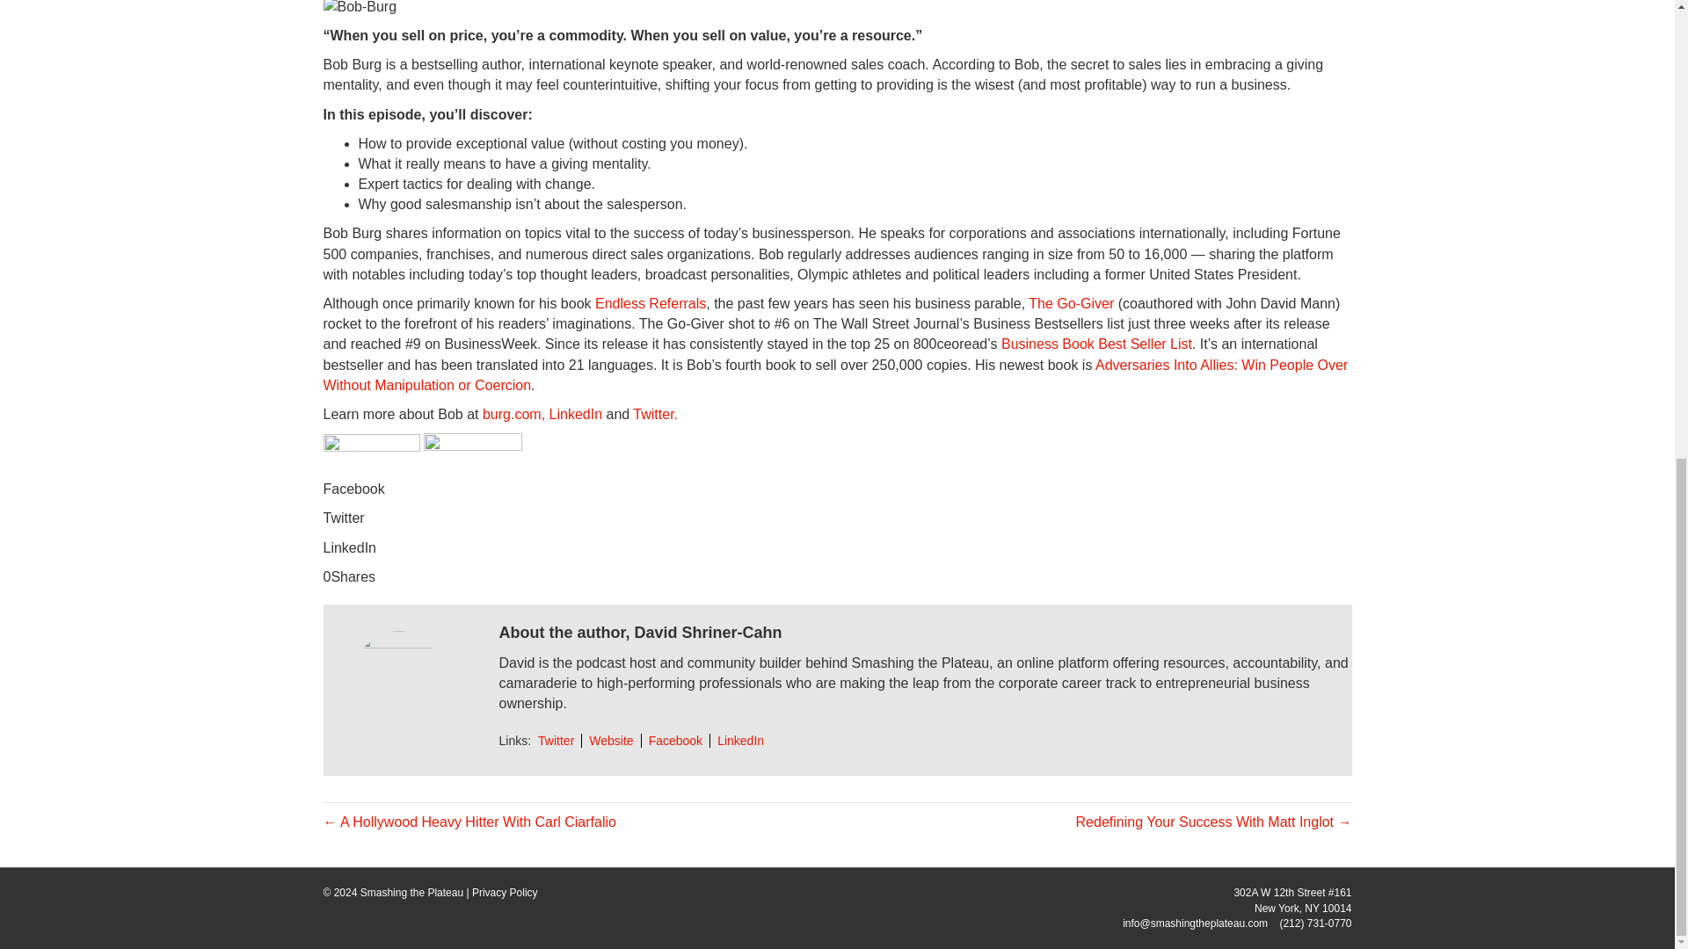 This screenshot has height=949, width=1688. Describe the element at coordinates (651, 303) in the screenshot. I see `Endless Referrals` at that location.